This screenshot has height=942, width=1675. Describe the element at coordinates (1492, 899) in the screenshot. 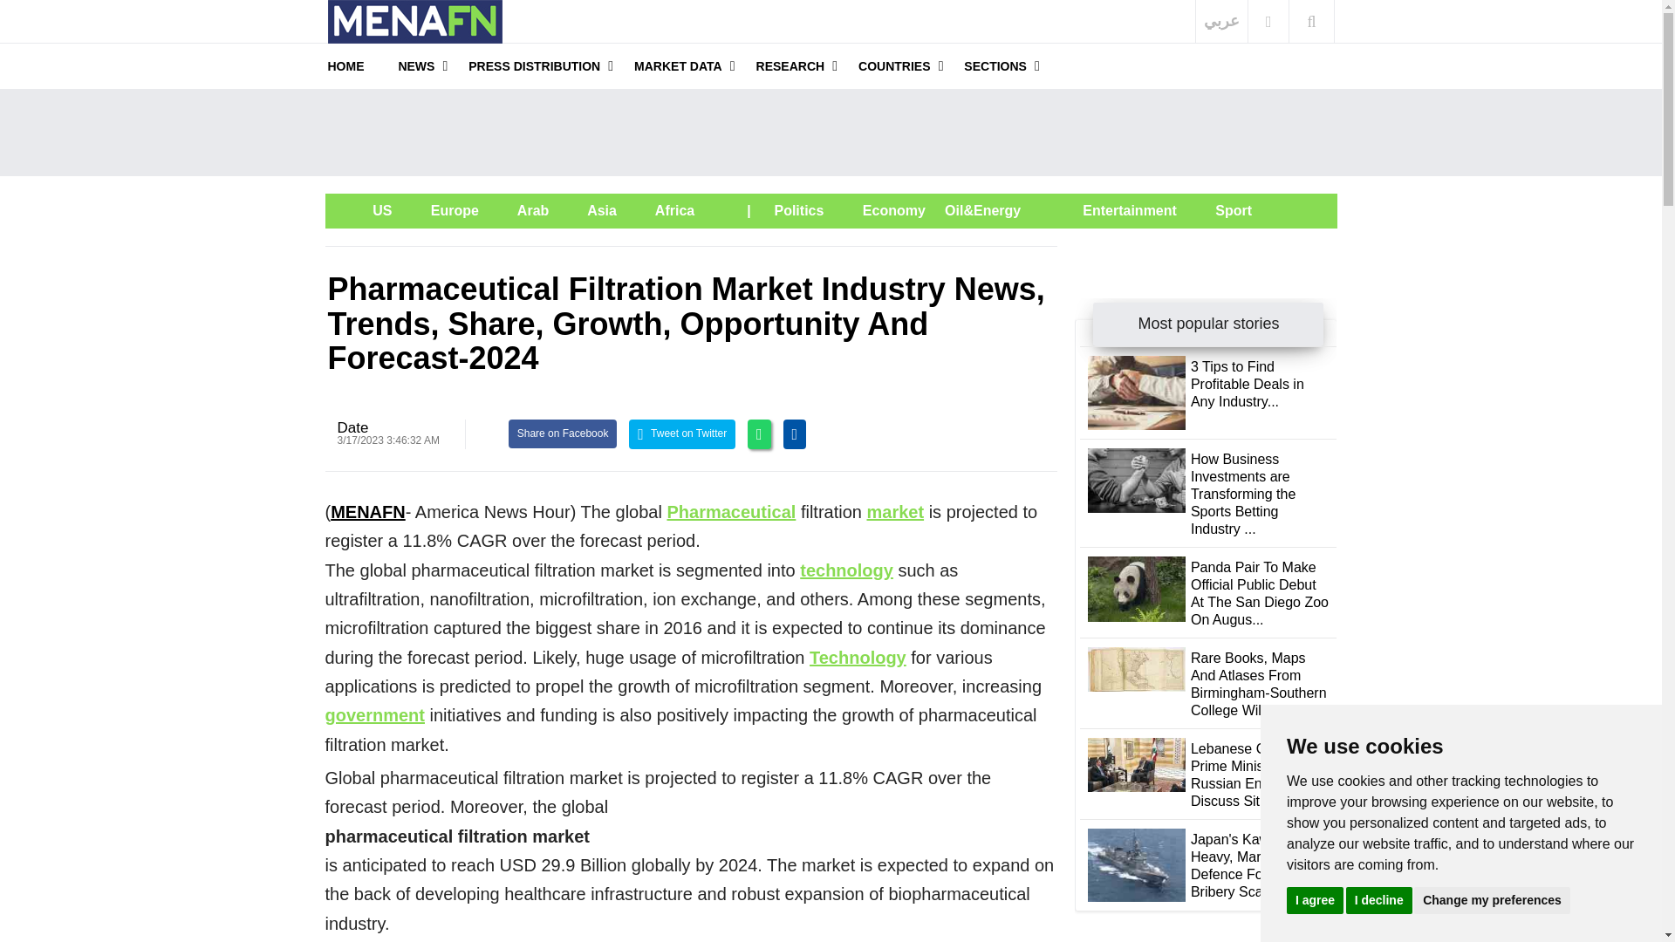

I see `Change my preferences` at that location.